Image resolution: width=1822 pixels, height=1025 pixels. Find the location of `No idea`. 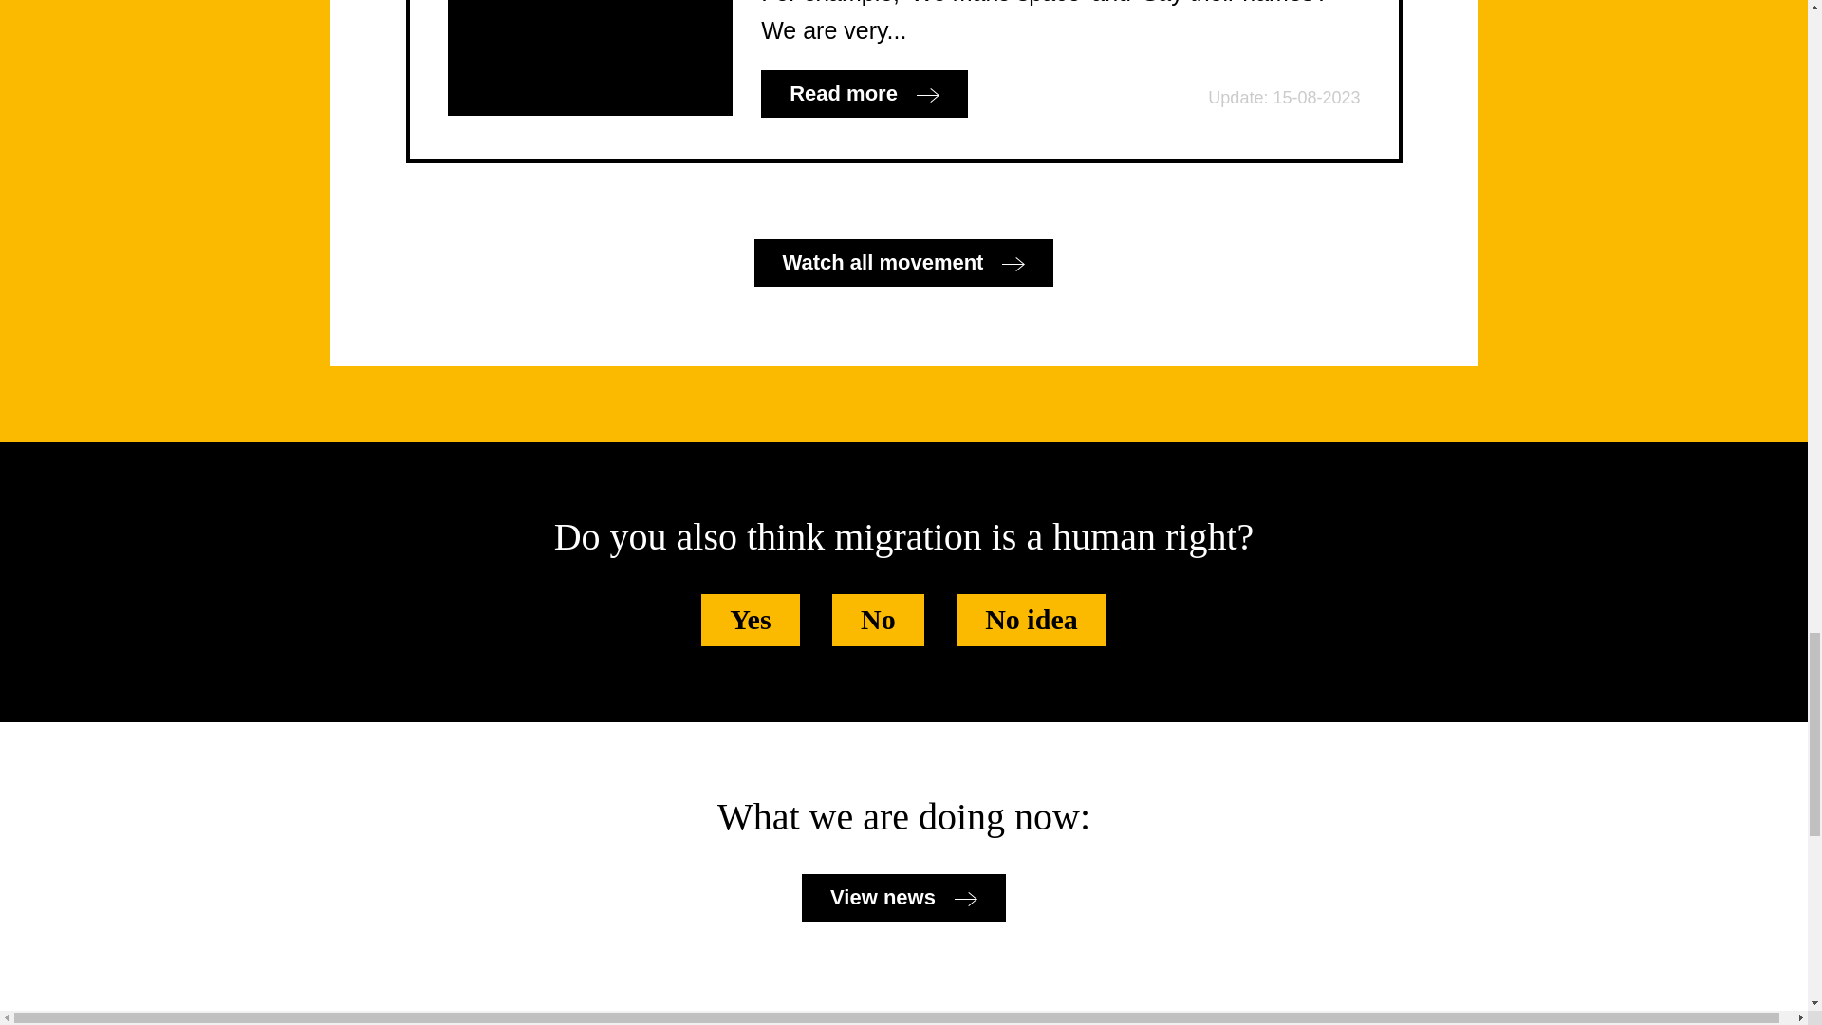

No idea is located at coordinates (1031, 621).